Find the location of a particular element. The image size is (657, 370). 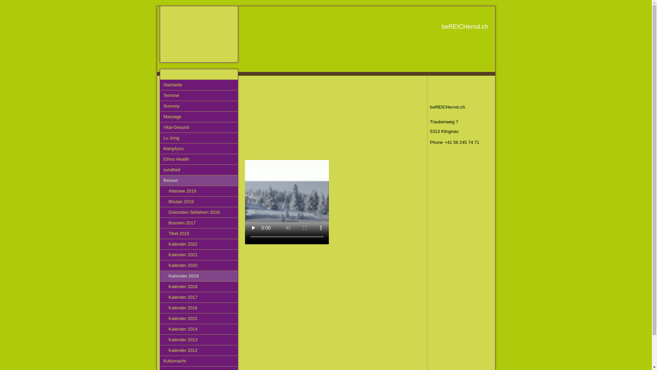

Kalender 2021 is located at coordinates (199, 255).